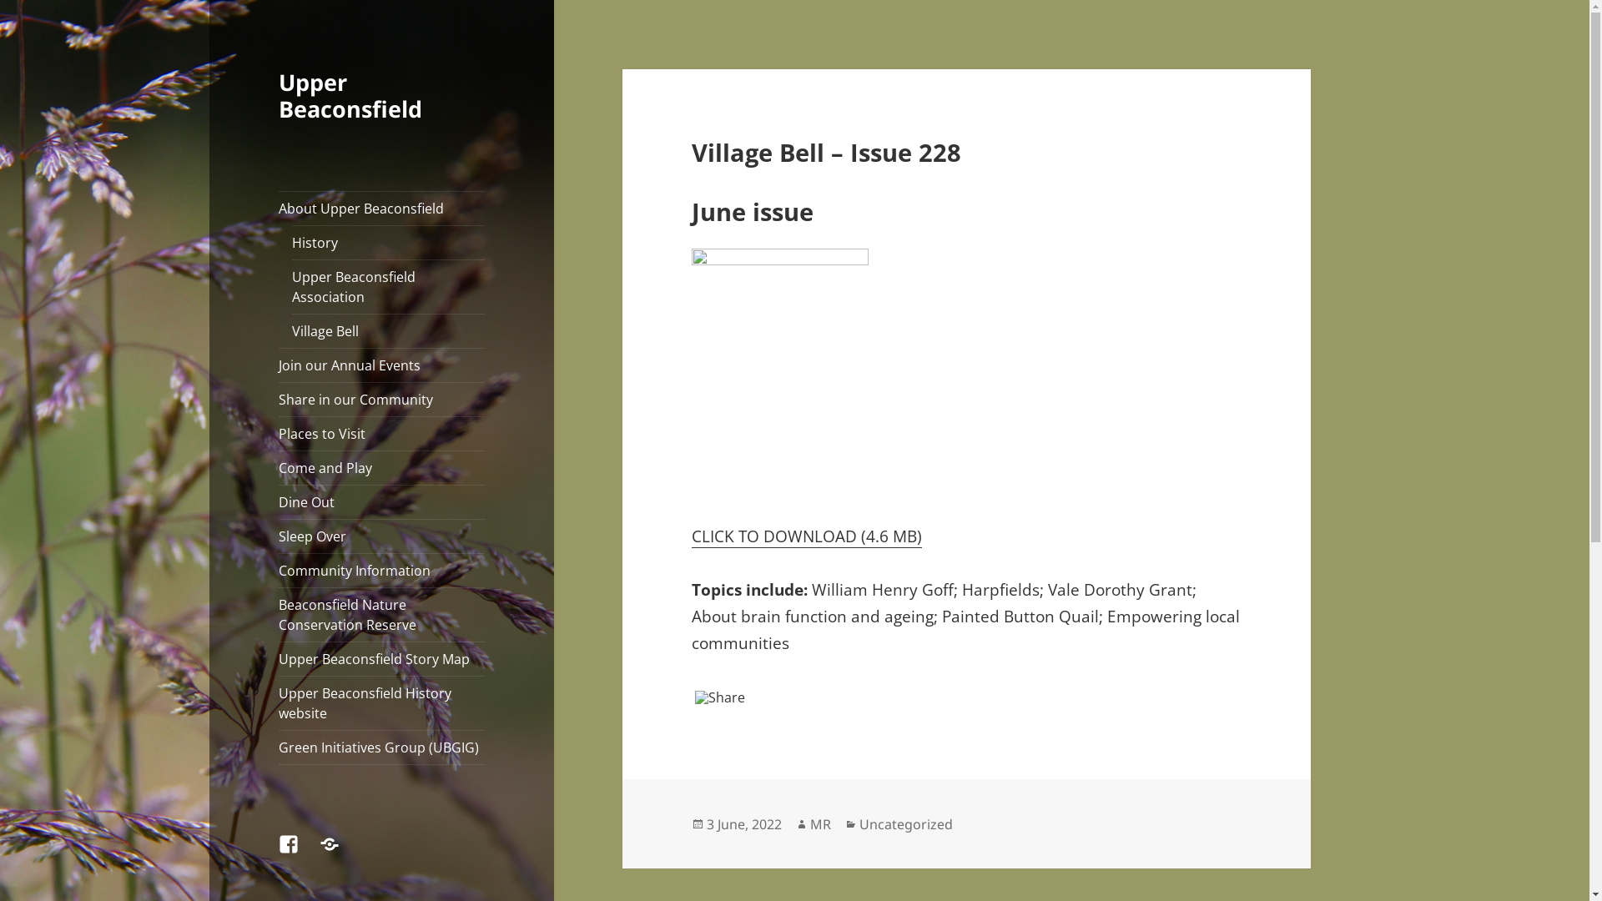 This screenshot has height=901, width=1602. I want to click on 3 June, 2022, so click(744, 824).